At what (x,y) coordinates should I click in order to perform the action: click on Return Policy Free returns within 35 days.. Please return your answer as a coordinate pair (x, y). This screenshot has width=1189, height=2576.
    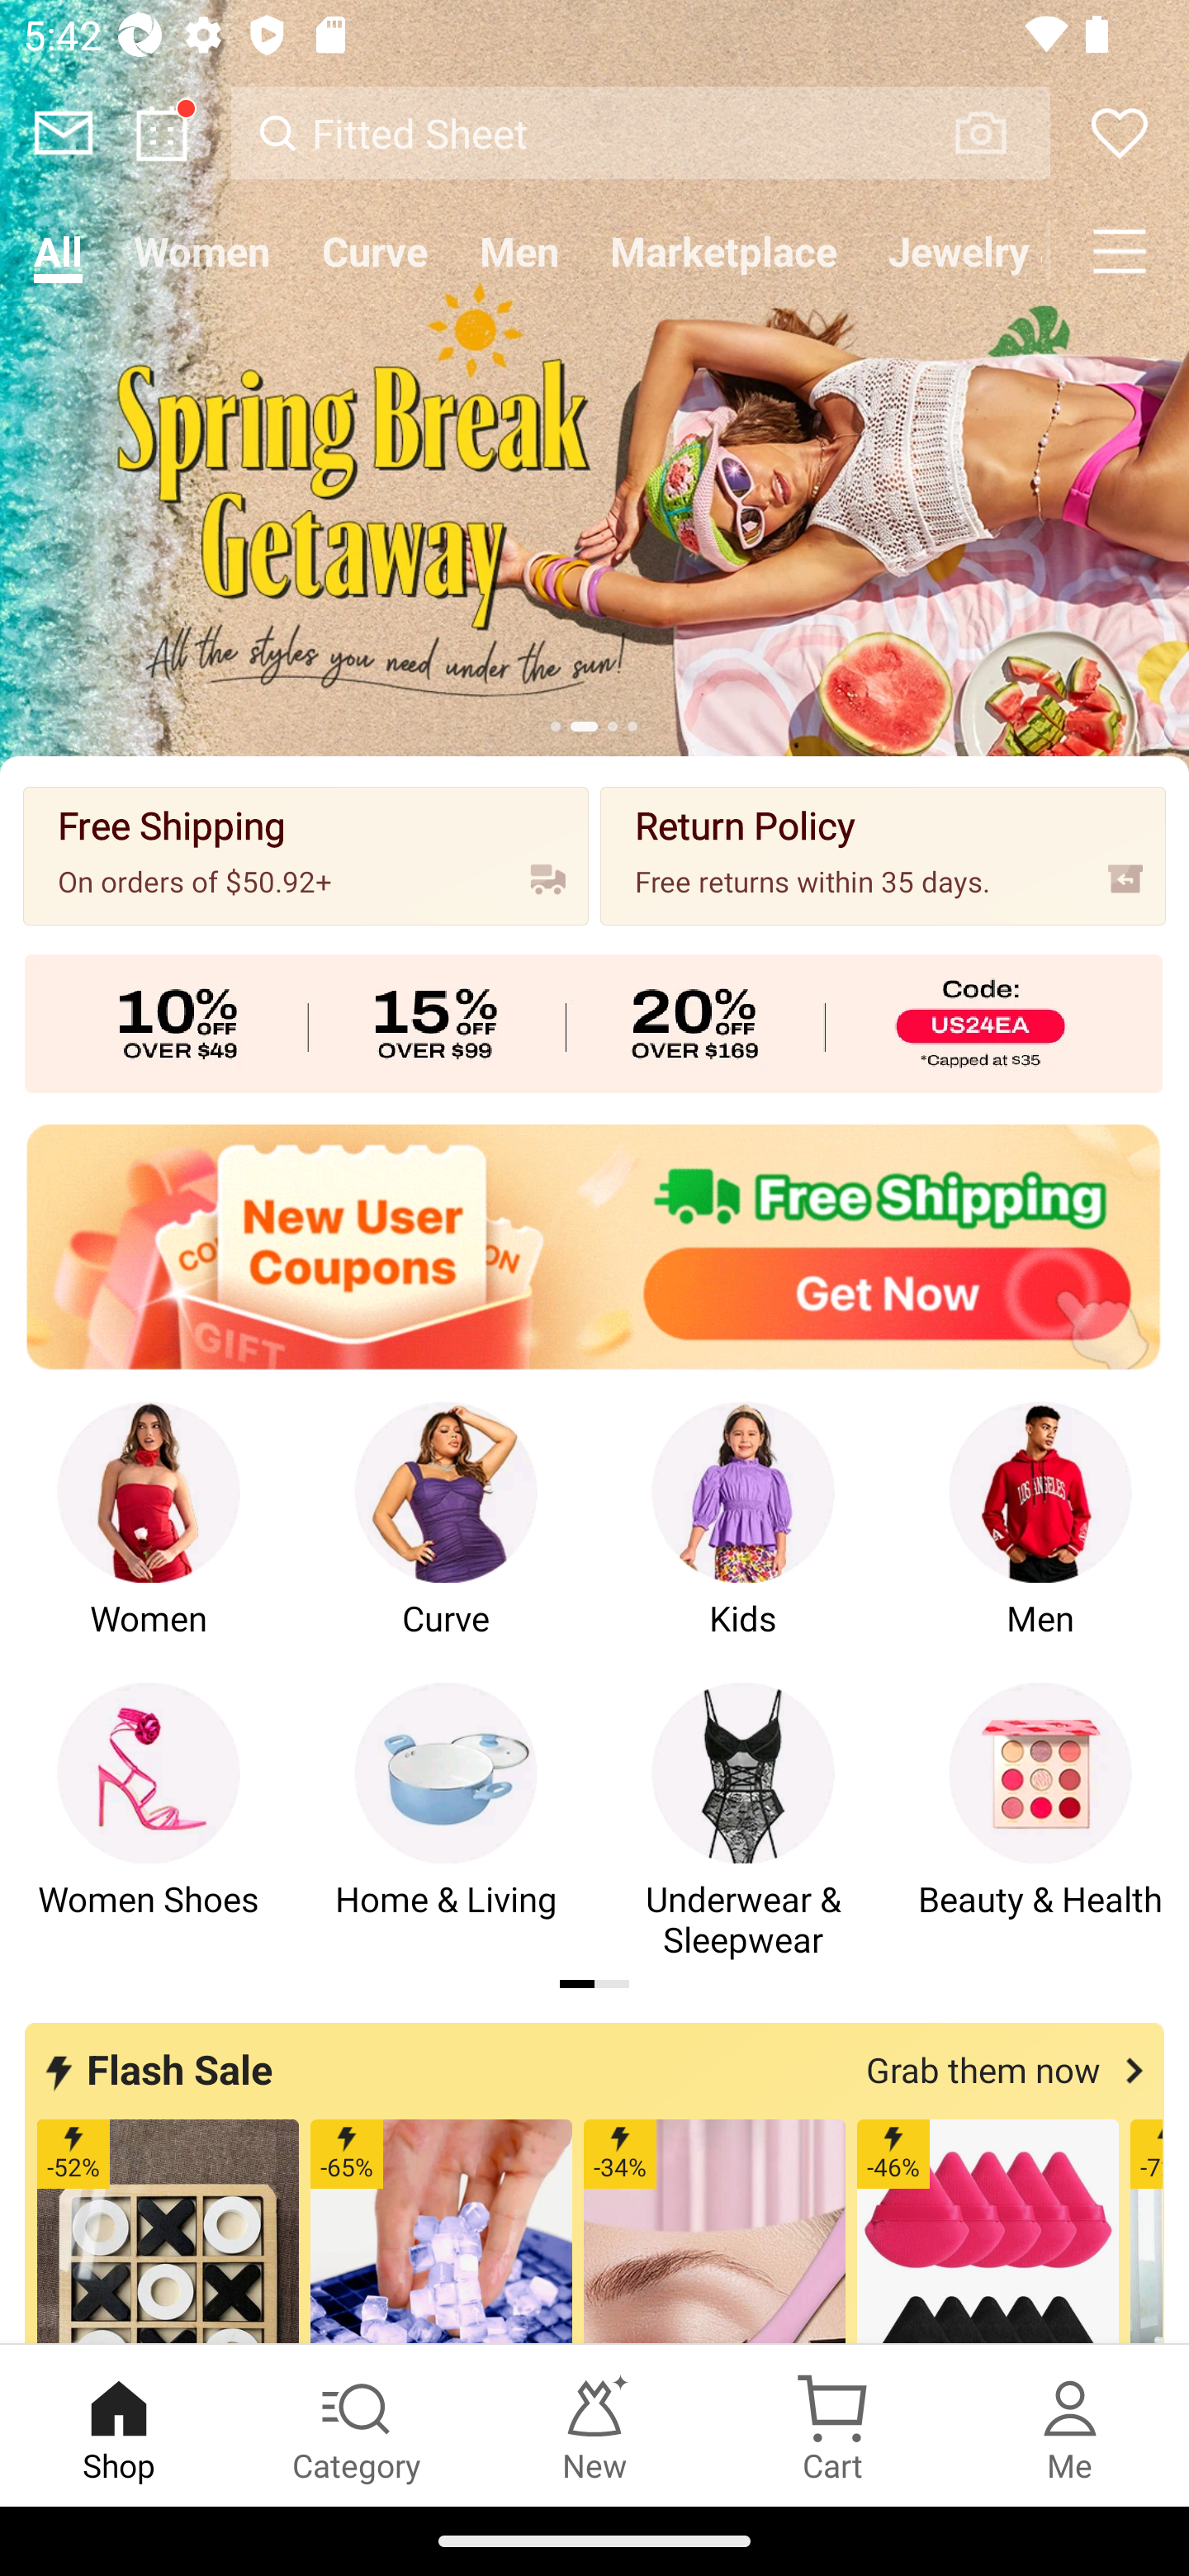
    Looking at the image, I should click on (883, 855).